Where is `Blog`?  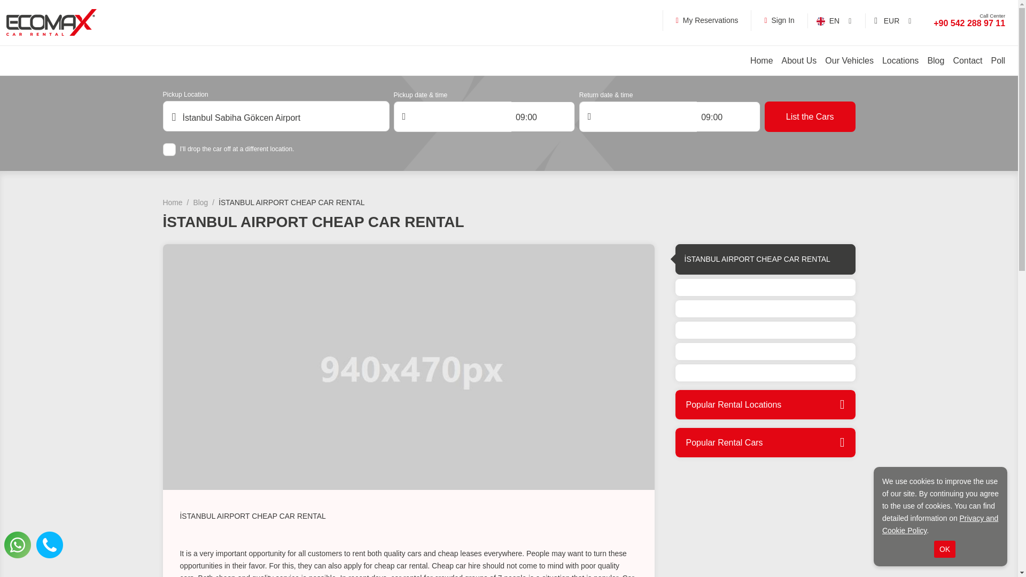 Blog is located at coordinates (935, 60).